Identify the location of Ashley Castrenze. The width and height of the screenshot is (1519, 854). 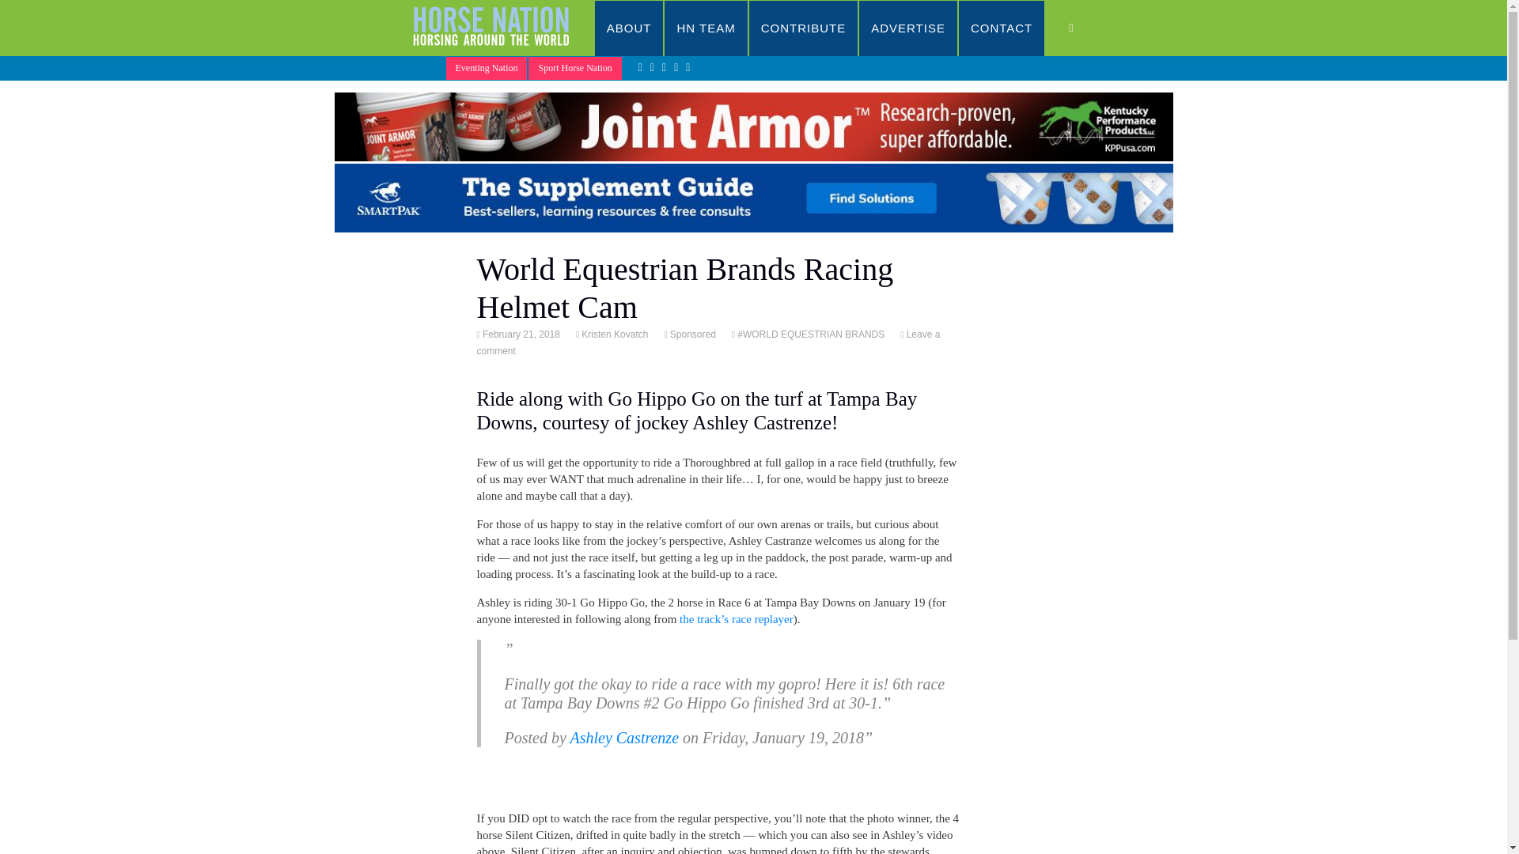
(624, 737).